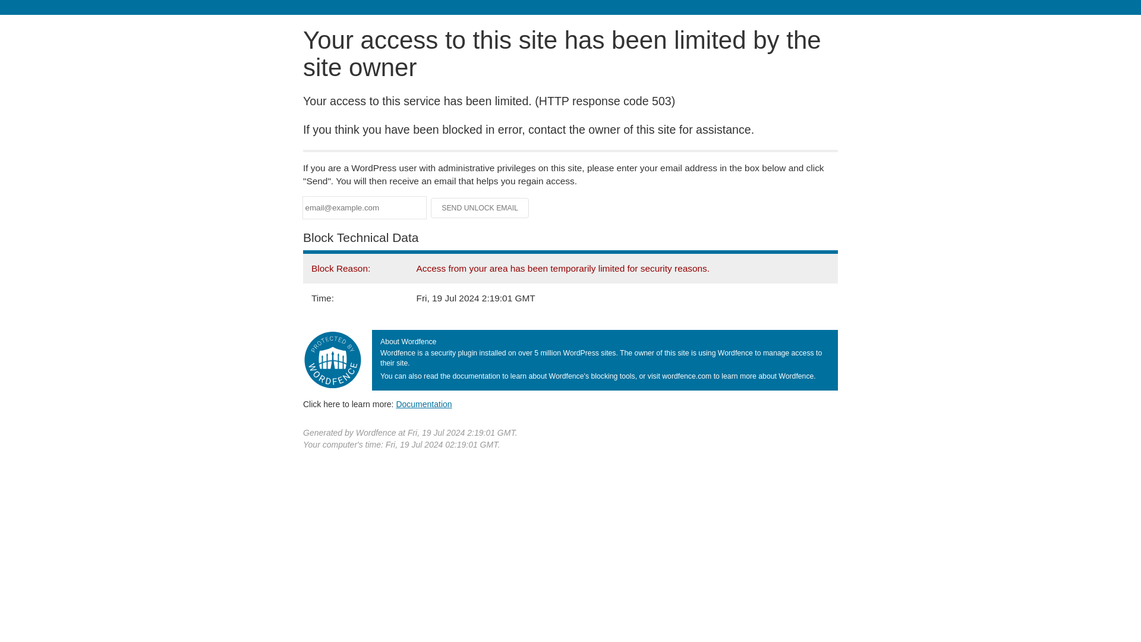 The width and height of the screenshot is (1141, 642). I want to click on Documentation, so click(424, 404).